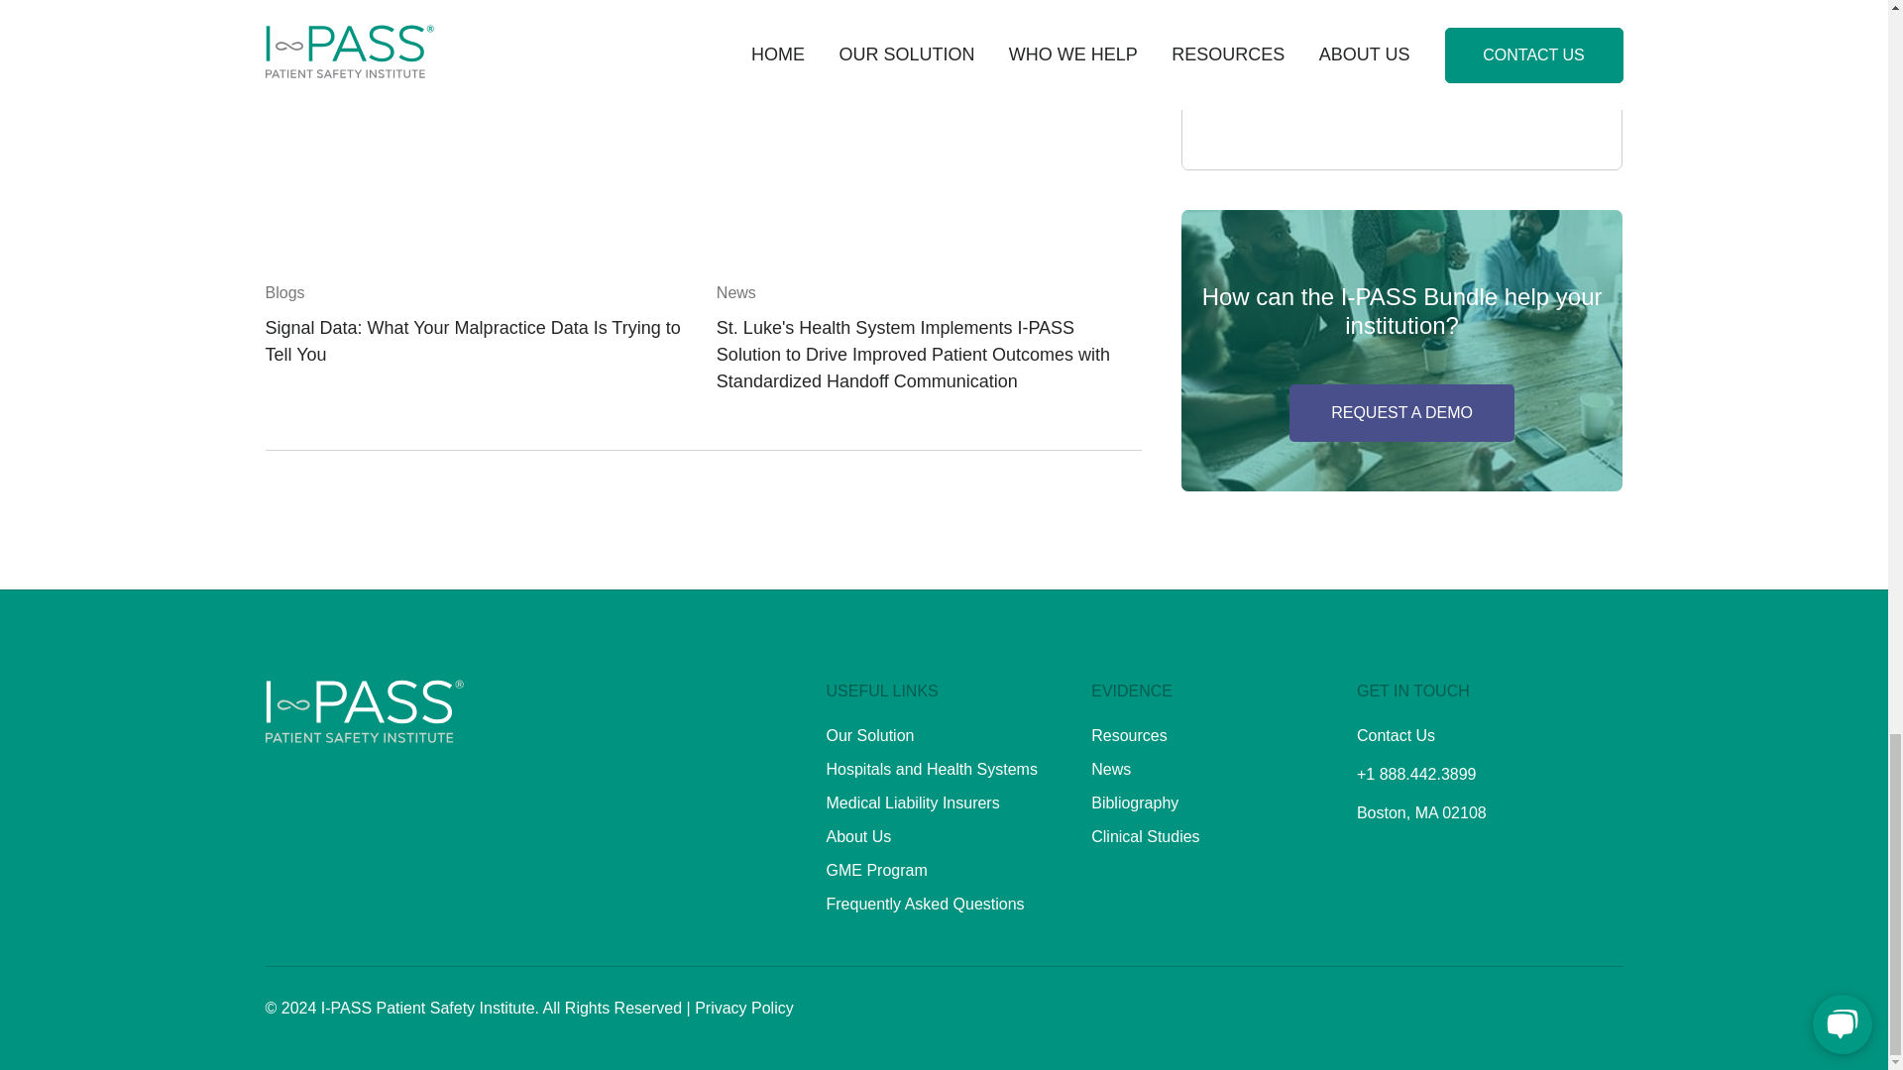 The image size is (1903, 1070). Describe the element at coordinates (1134, 802) in the screenshot. I see `Bibliography` at that location.